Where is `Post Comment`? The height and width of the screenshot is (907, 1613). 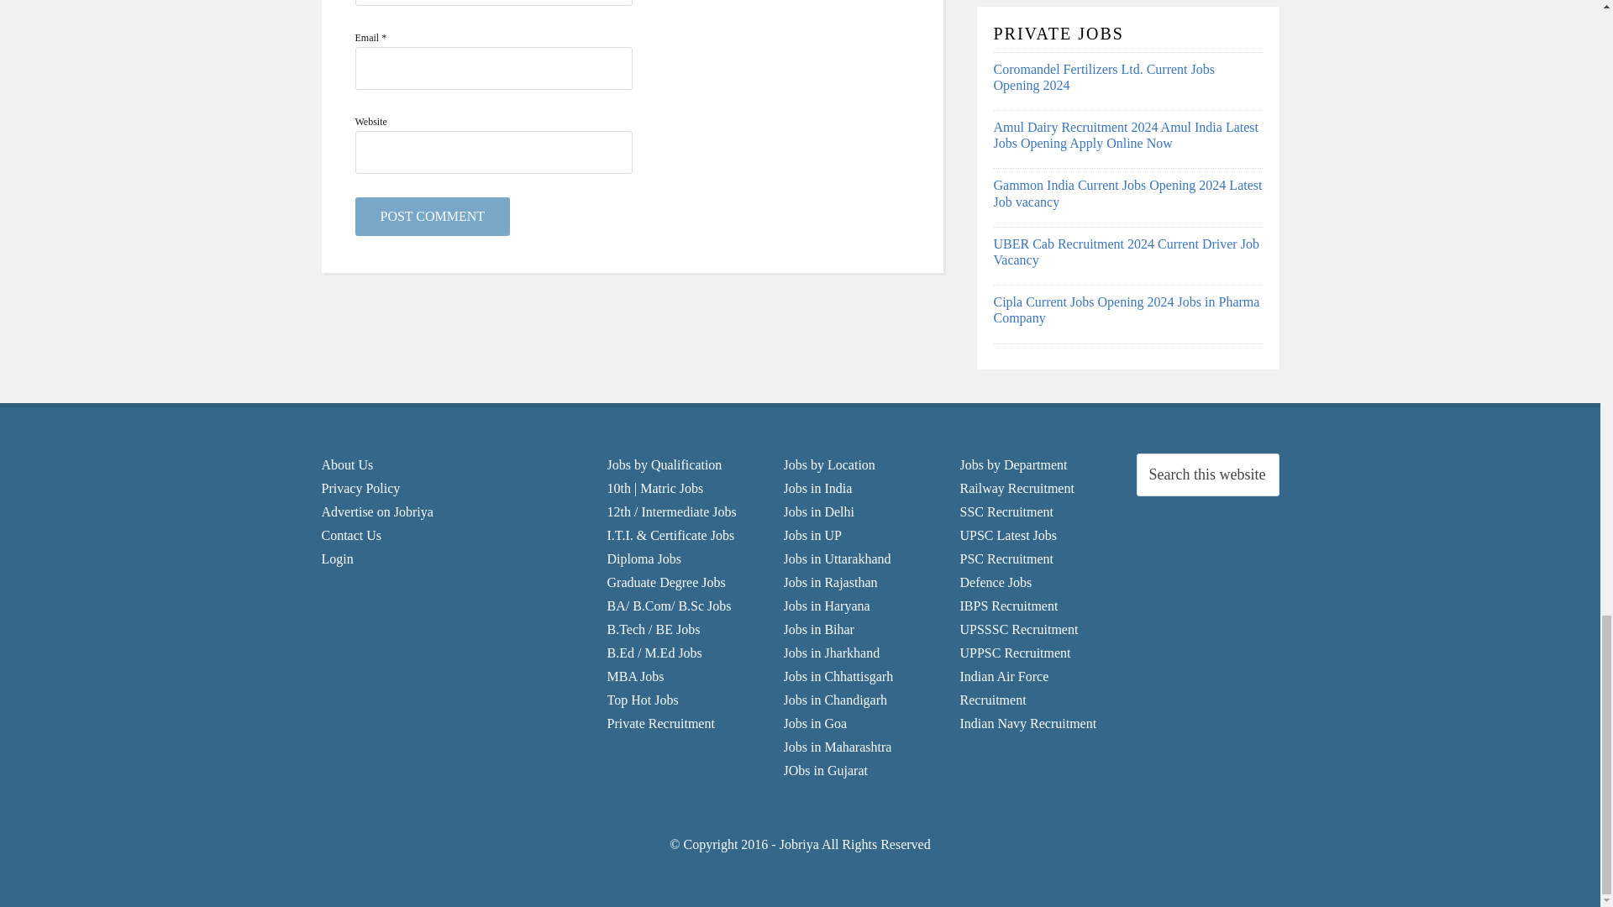 Post Comment is located at coordinates (432, 217).